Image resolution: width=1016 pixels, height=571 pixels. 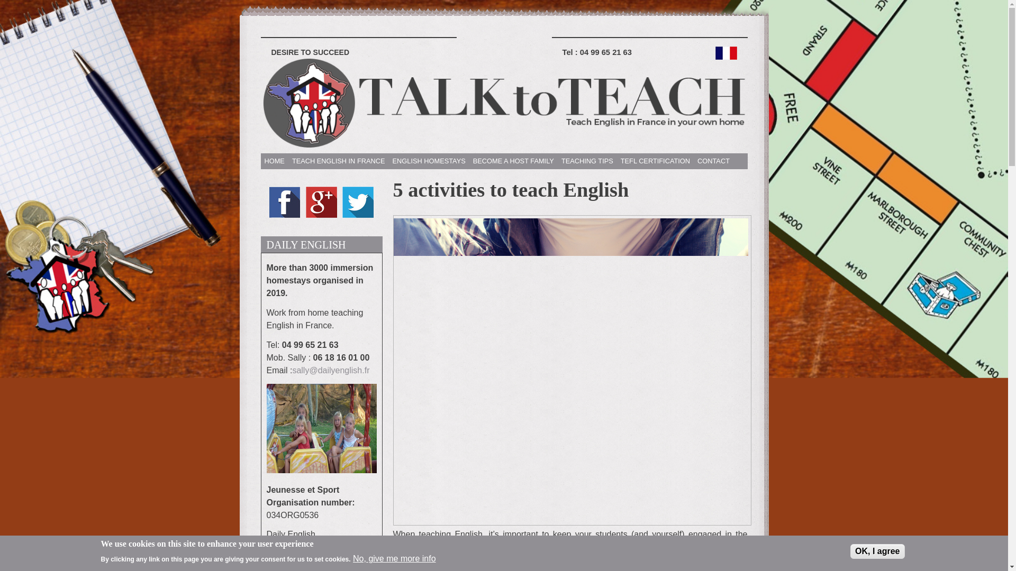 I want to click on Tel : 04 99 65 21 63, so click(x=596, y=52).